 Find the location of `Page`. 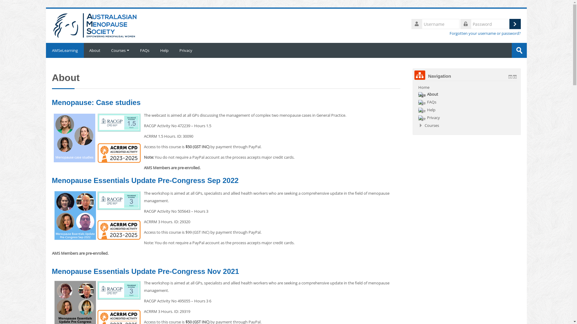

Page is located at coordinates (422, 111).